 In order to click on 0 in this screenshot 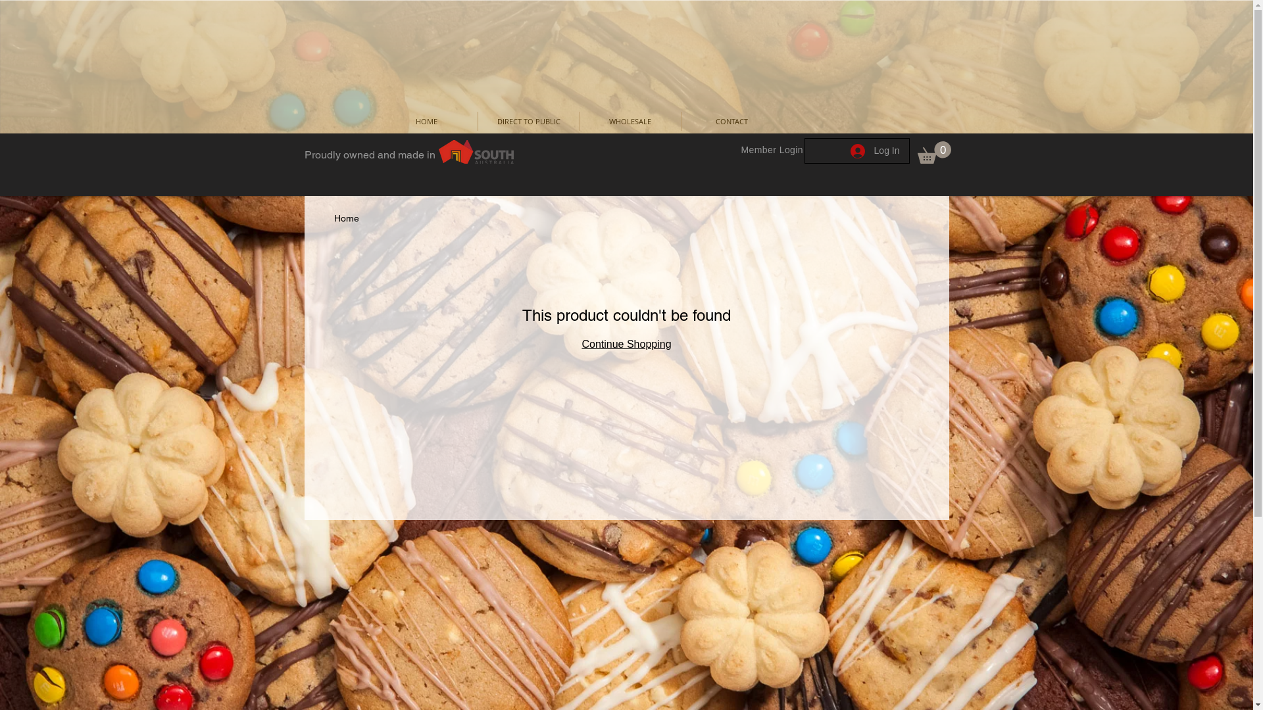, I will do `click(934, 153)`.